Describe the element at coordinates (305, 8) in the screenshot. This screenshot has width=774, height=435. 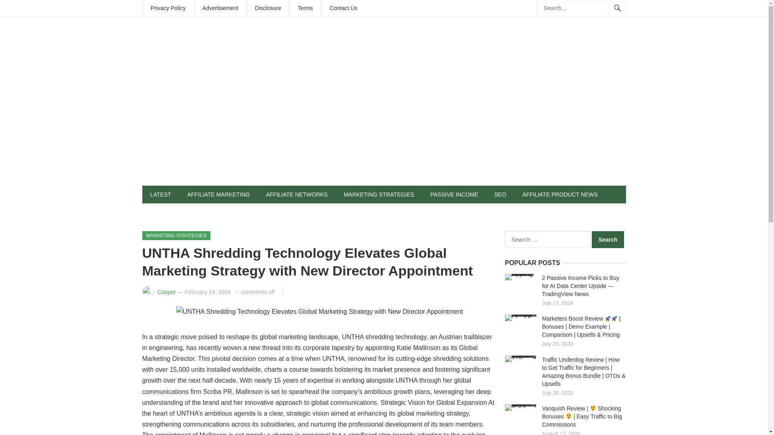
I see `Terms` at that location.